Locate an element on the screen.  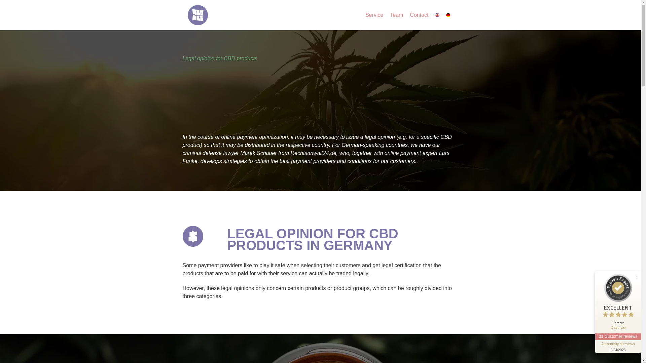
Contact is located at coordinates (419, 15).